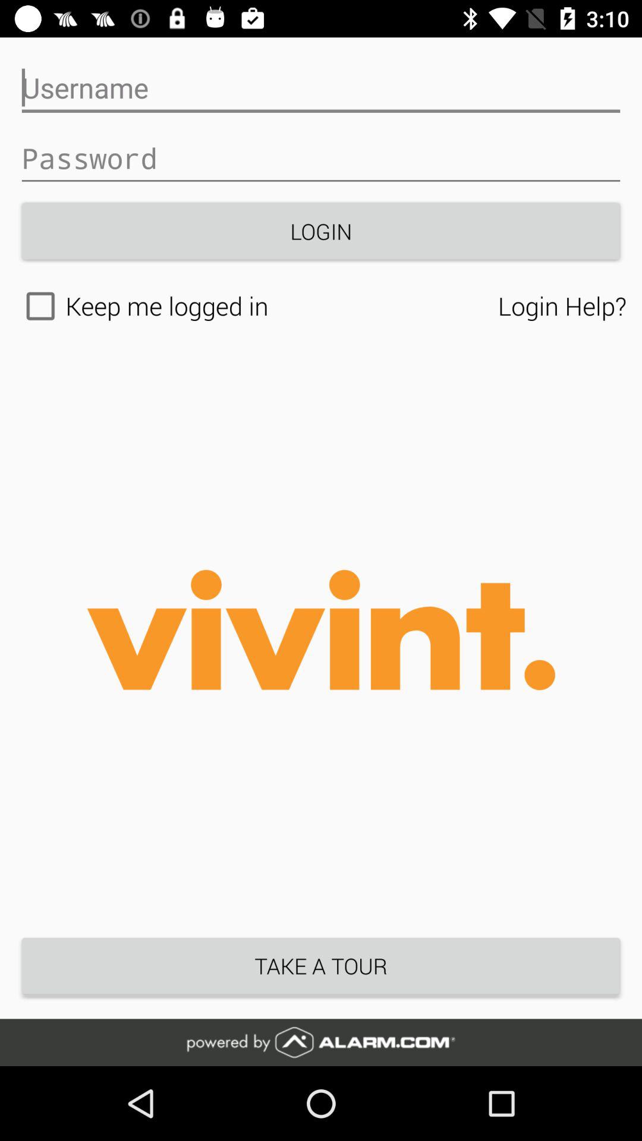 The height and width of the screenshot is (1141, 642). What do you see at coordinates (562, 305) in the screenshot?
I see `launch the item at the top right corner` at bounding box center [562, 305].